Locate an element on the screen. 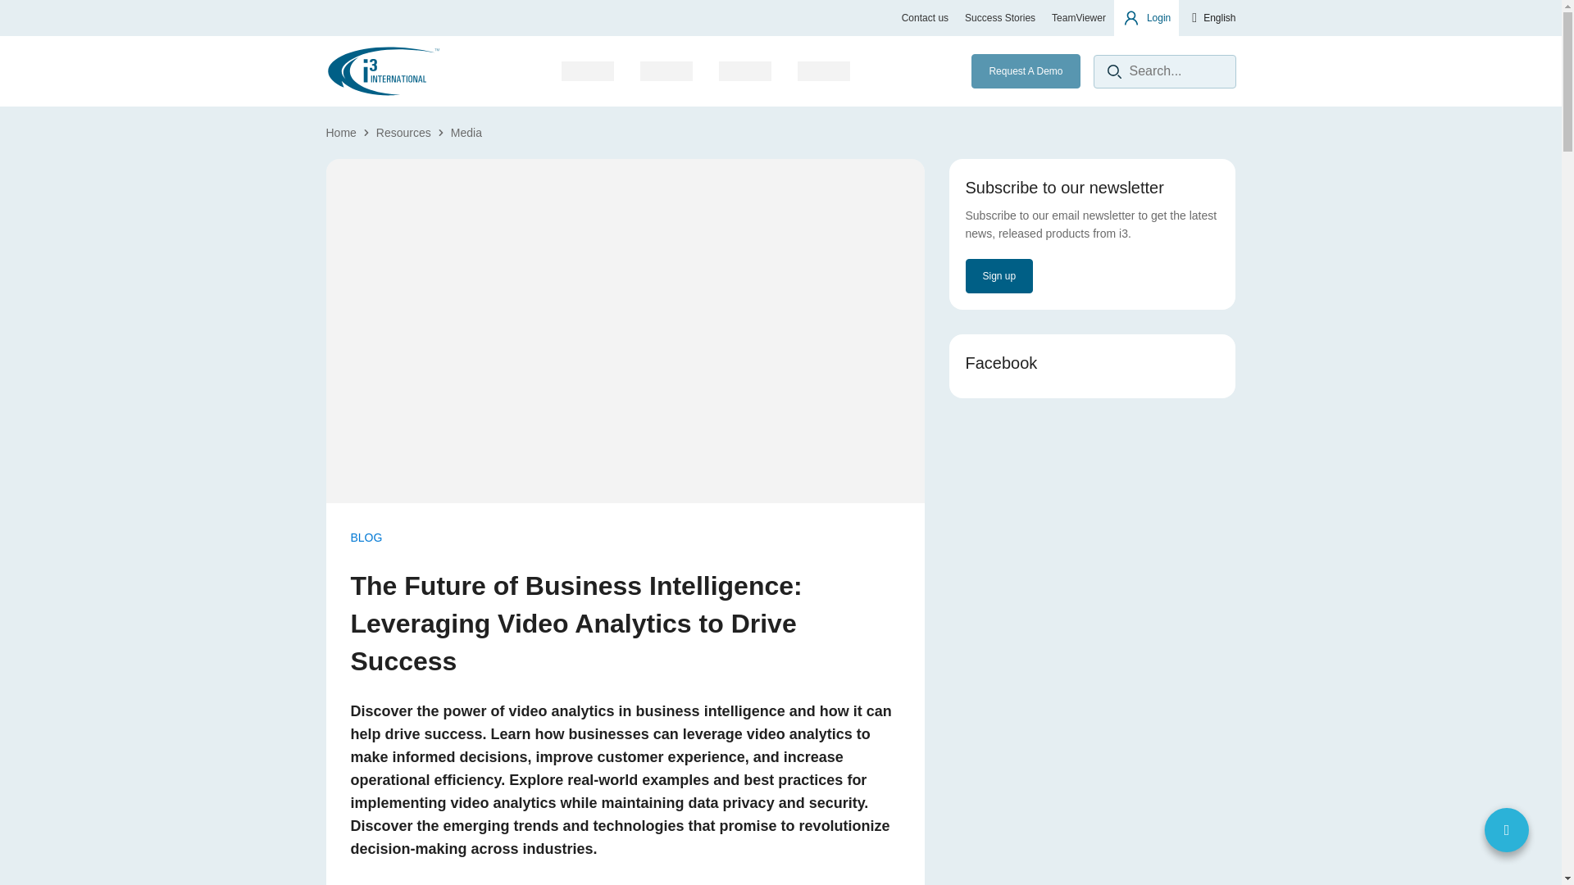 This screenshot has width=1574, height=885. Success Stories is located at coordinates (147, 52).